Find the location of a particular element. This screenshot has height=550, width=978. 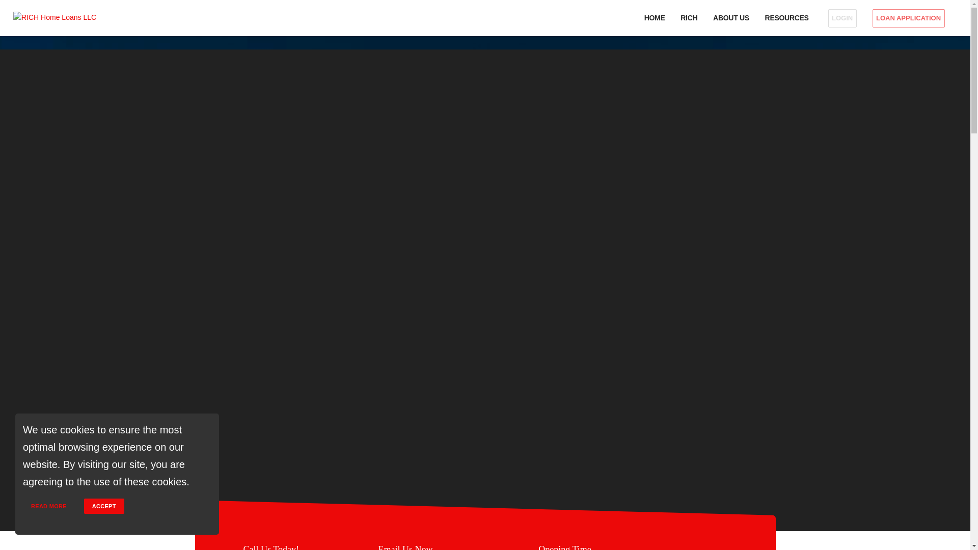

HOME is located at coordinates (654, 18).